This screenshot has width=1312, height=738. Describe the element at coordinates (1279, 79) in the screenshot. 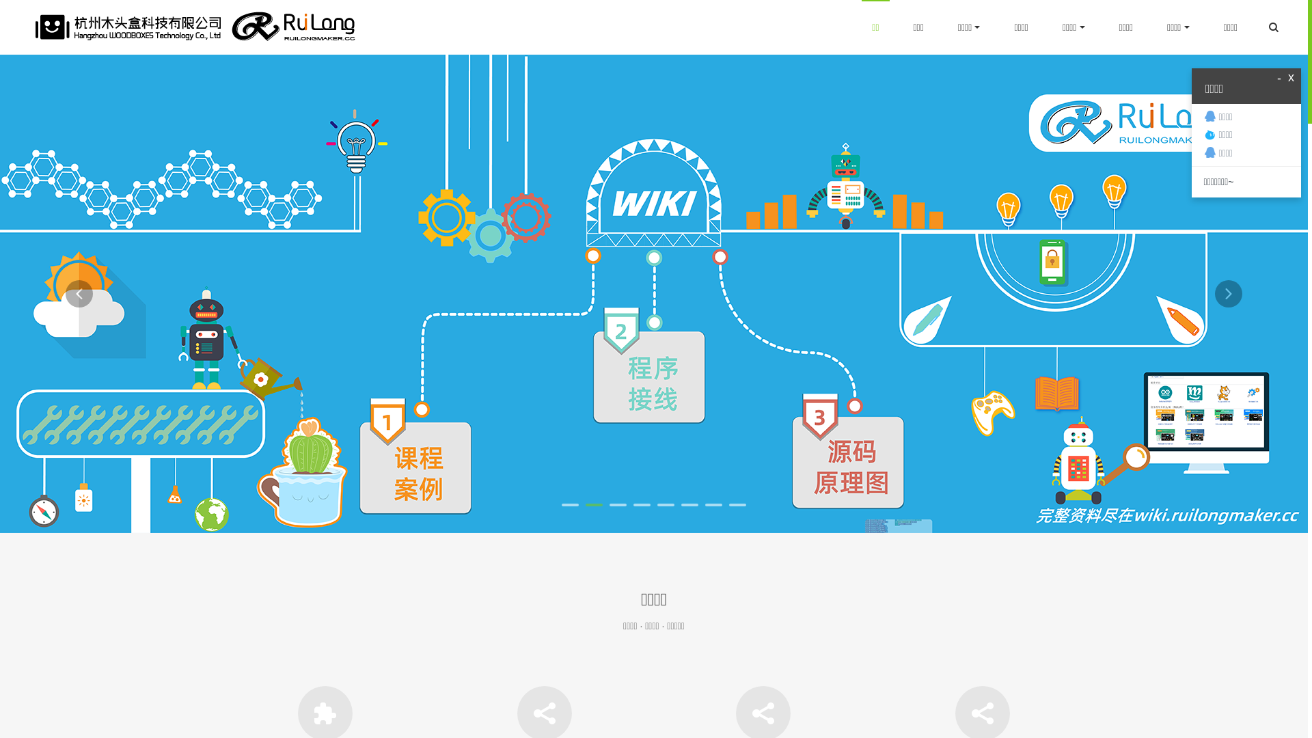

I see `-` at that location.